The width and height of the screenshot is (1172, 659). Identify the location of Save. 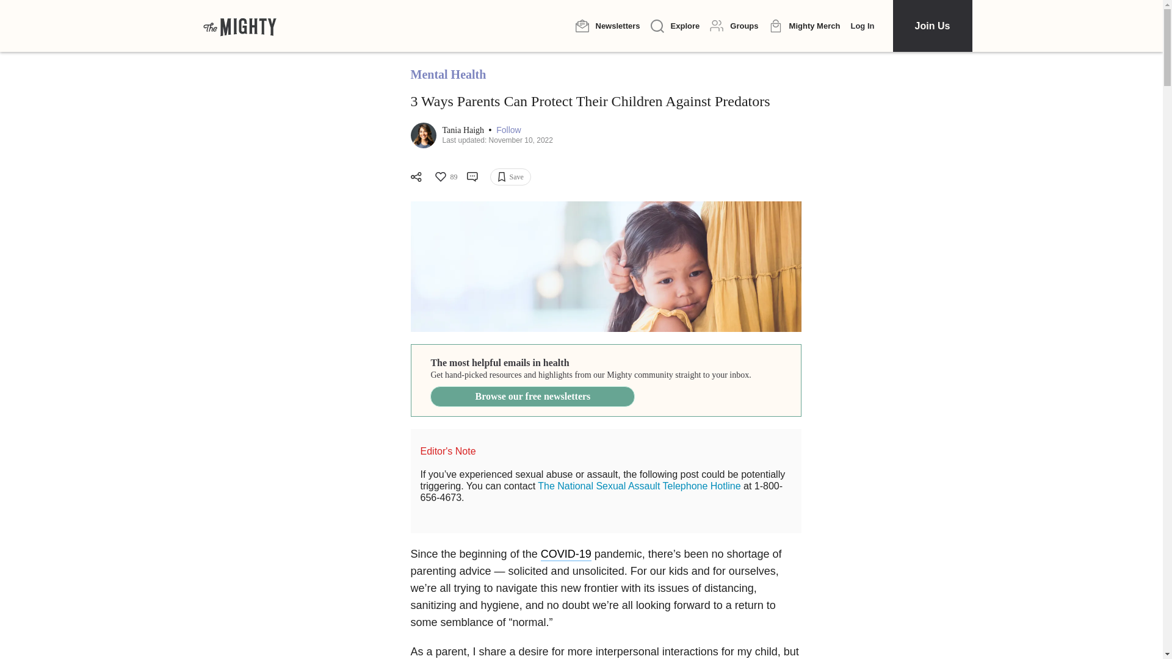
(510, 177).